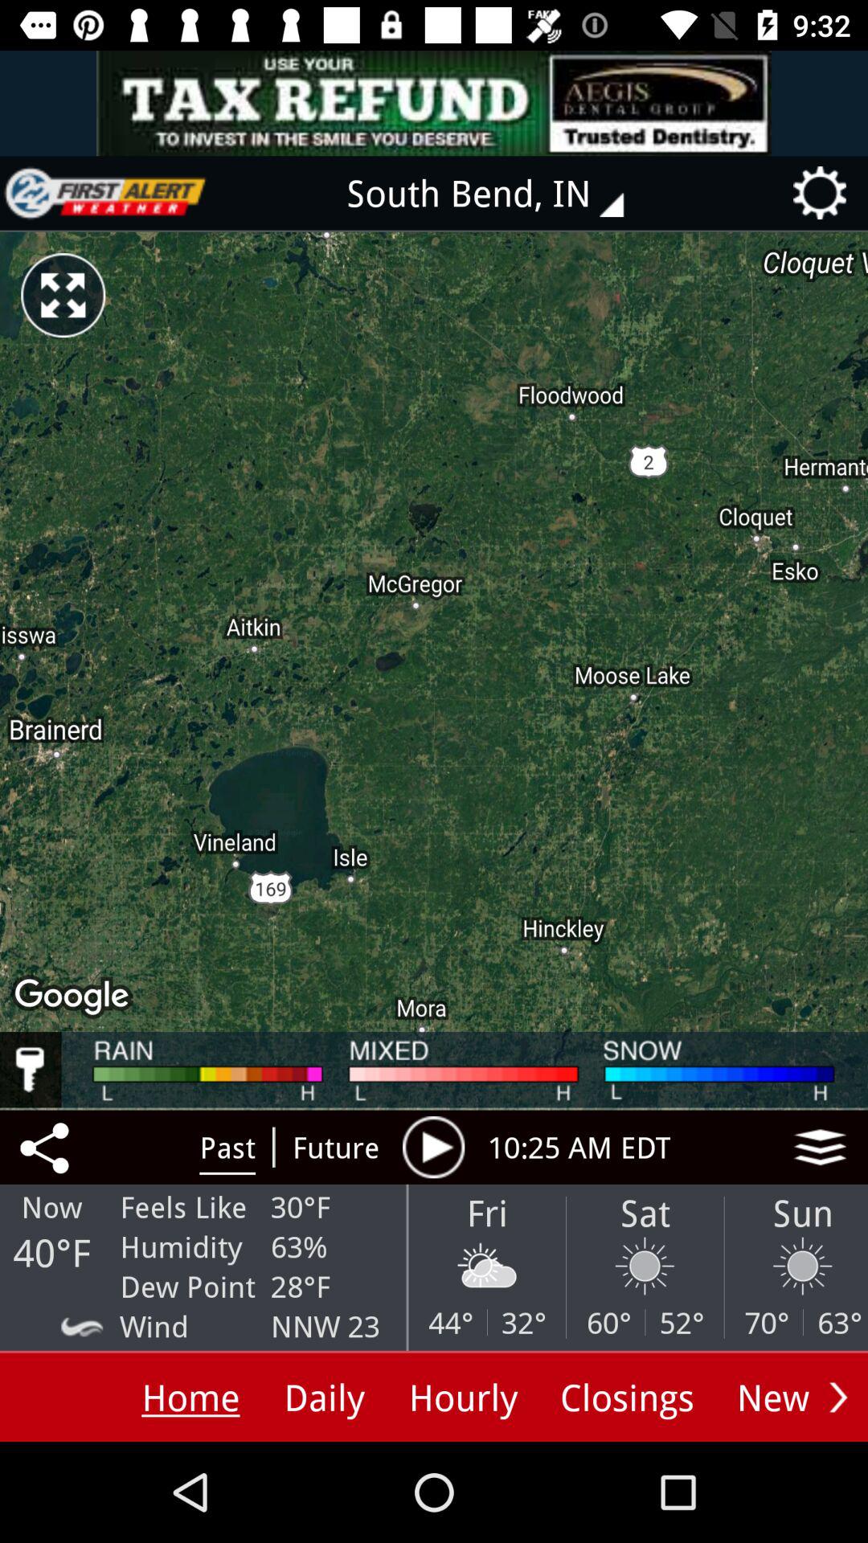 The image size is (868, 1543). What do you see at coordinates (433, 1147) in the screenshot?
I see `play` at bounding box center [433, 1147].